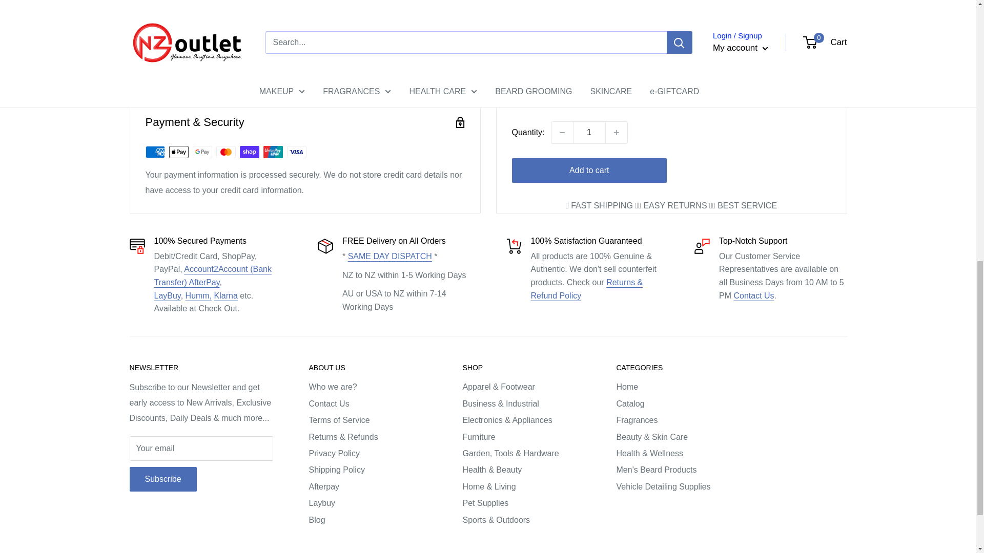 Image resolution: width=984 pixels, height=553 pixels. Describe the element at coordinates (753, 296) in the screenshot. I see `Contact Us` at that location.